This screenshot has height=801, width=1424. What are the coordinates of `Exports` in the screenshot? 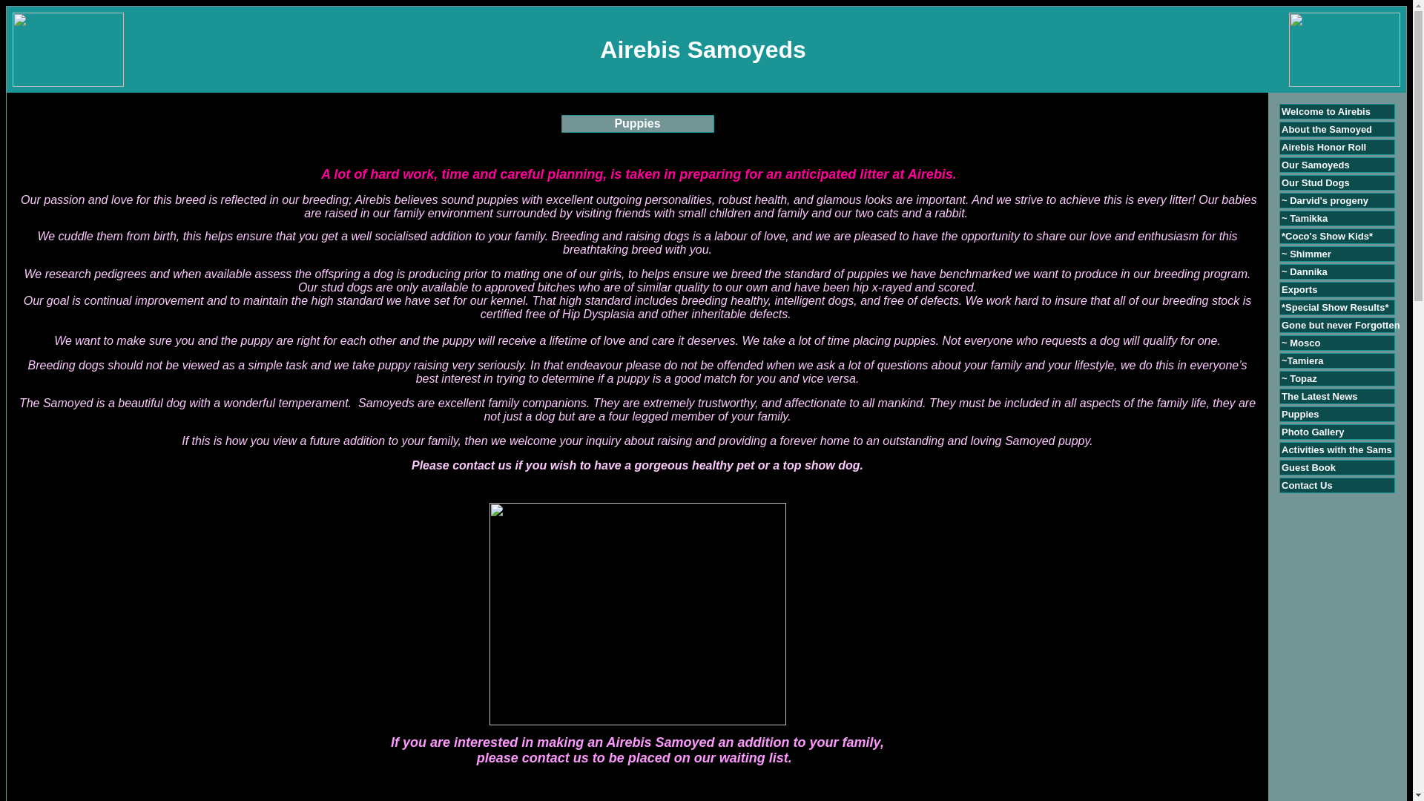 It's located at (1299, 289).